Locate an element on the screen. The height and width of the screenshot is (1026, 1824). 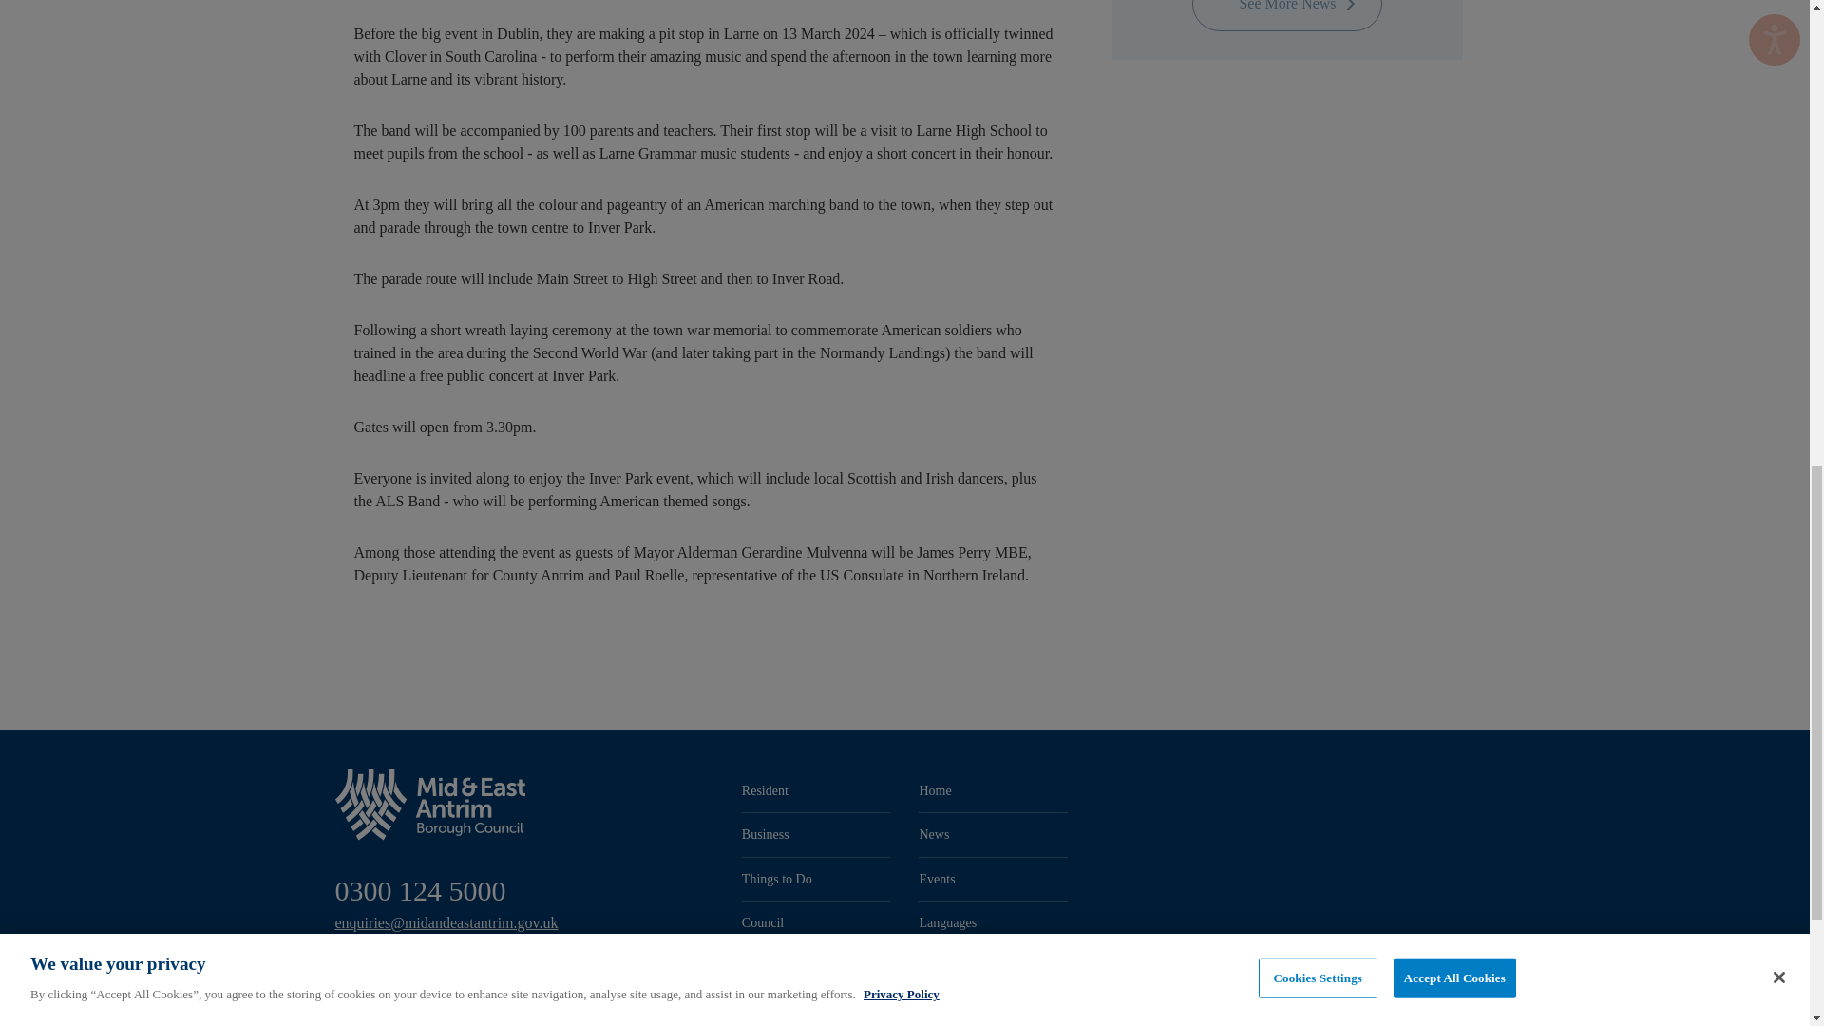
A - Z is located at coordinates (817, 966).